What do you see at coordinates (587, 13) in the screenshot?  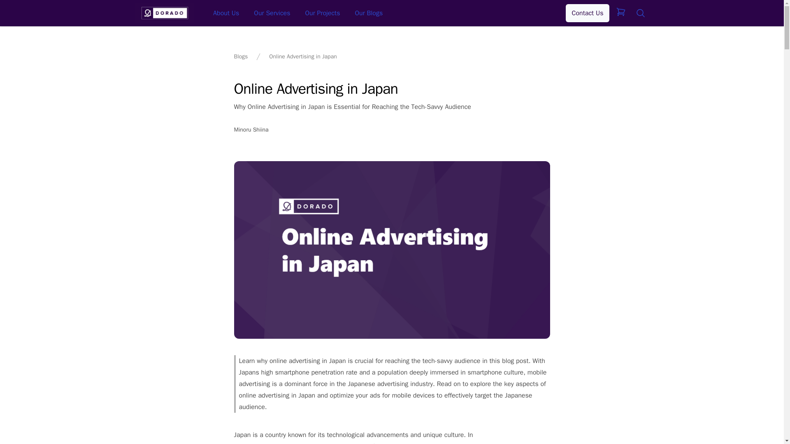 I see `Contact Us` at bounding box center [587, 13].